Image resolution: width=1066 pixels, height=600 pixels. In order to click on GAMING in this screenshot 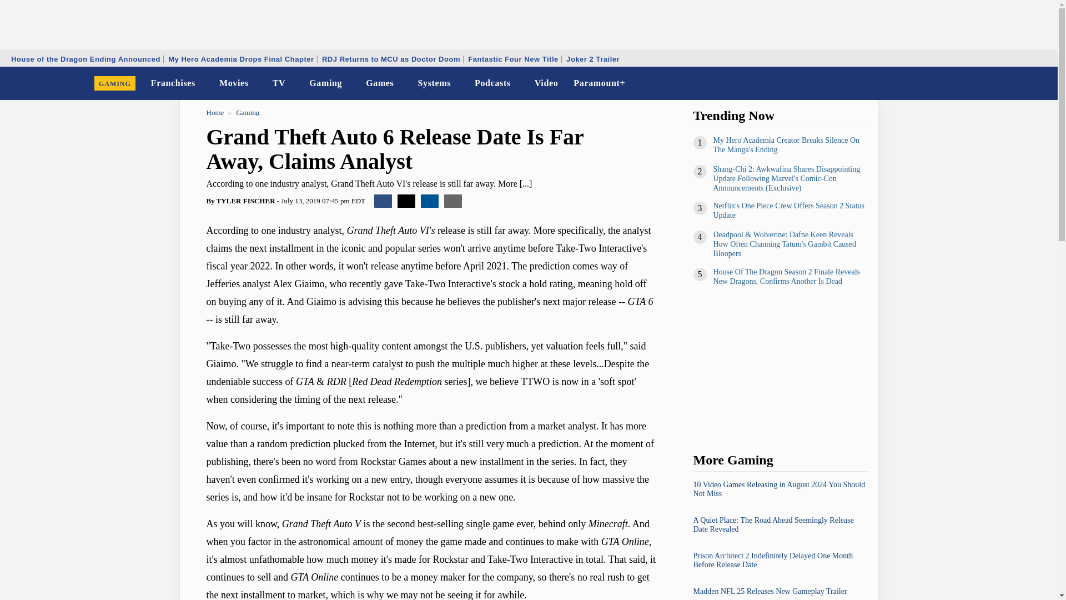, I will do `click(115, 83)`.